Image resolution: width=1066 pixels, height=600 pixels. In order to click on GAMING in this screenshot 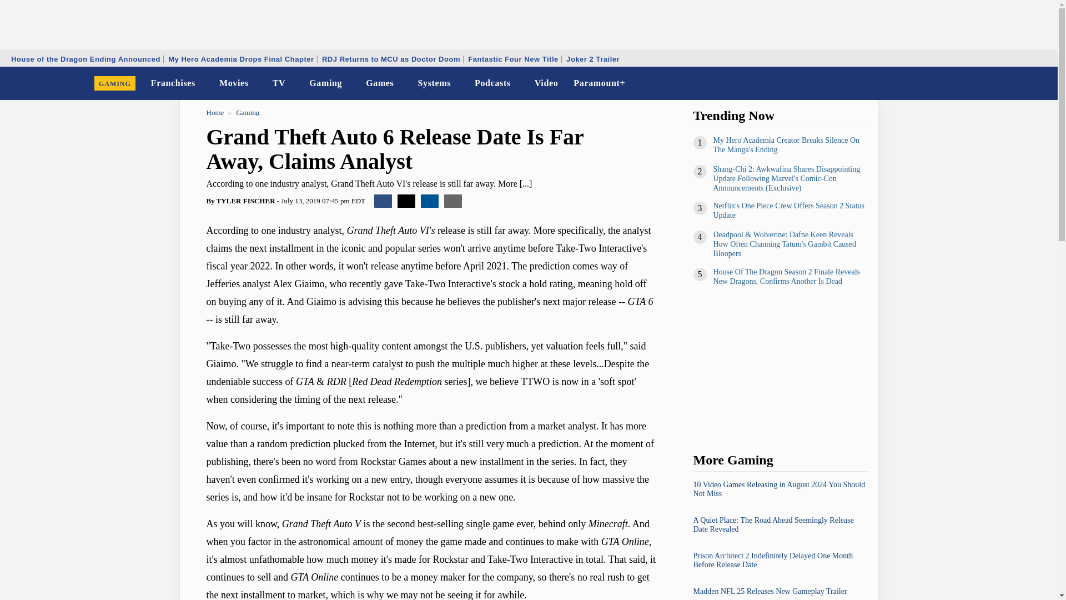, I will do `click(115, 83)`.